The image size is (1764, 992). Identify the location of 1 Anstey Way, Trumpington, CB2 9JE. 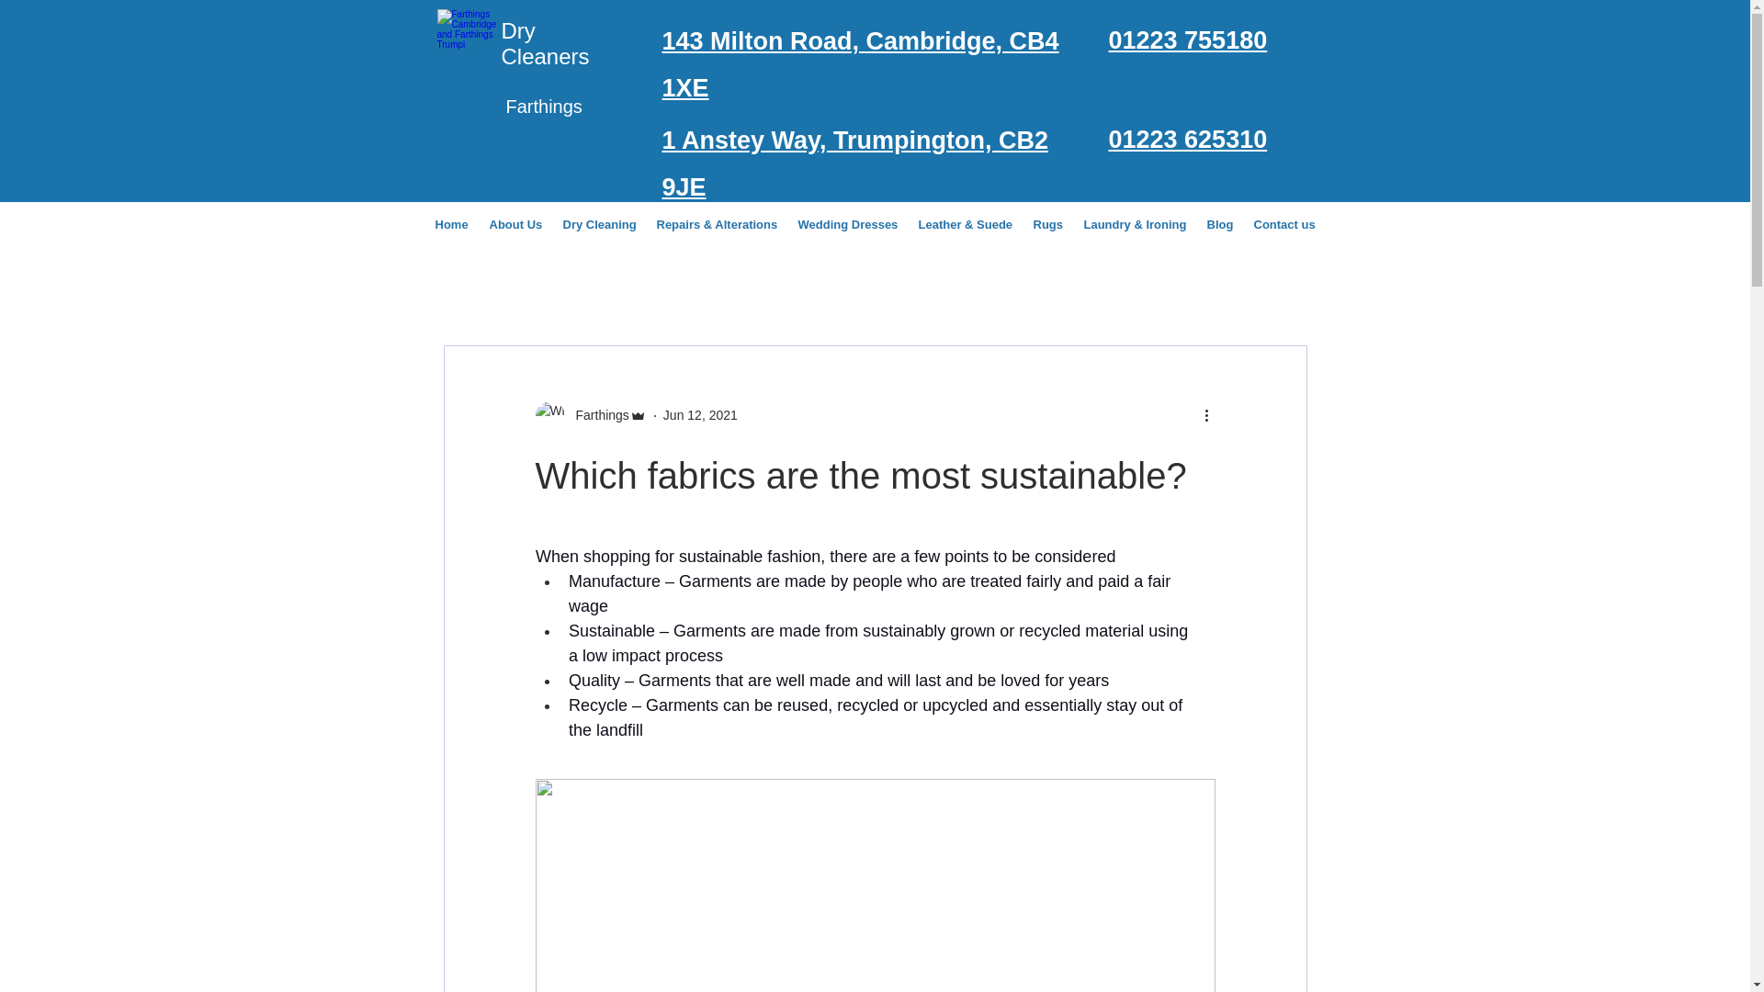
(854, 163).